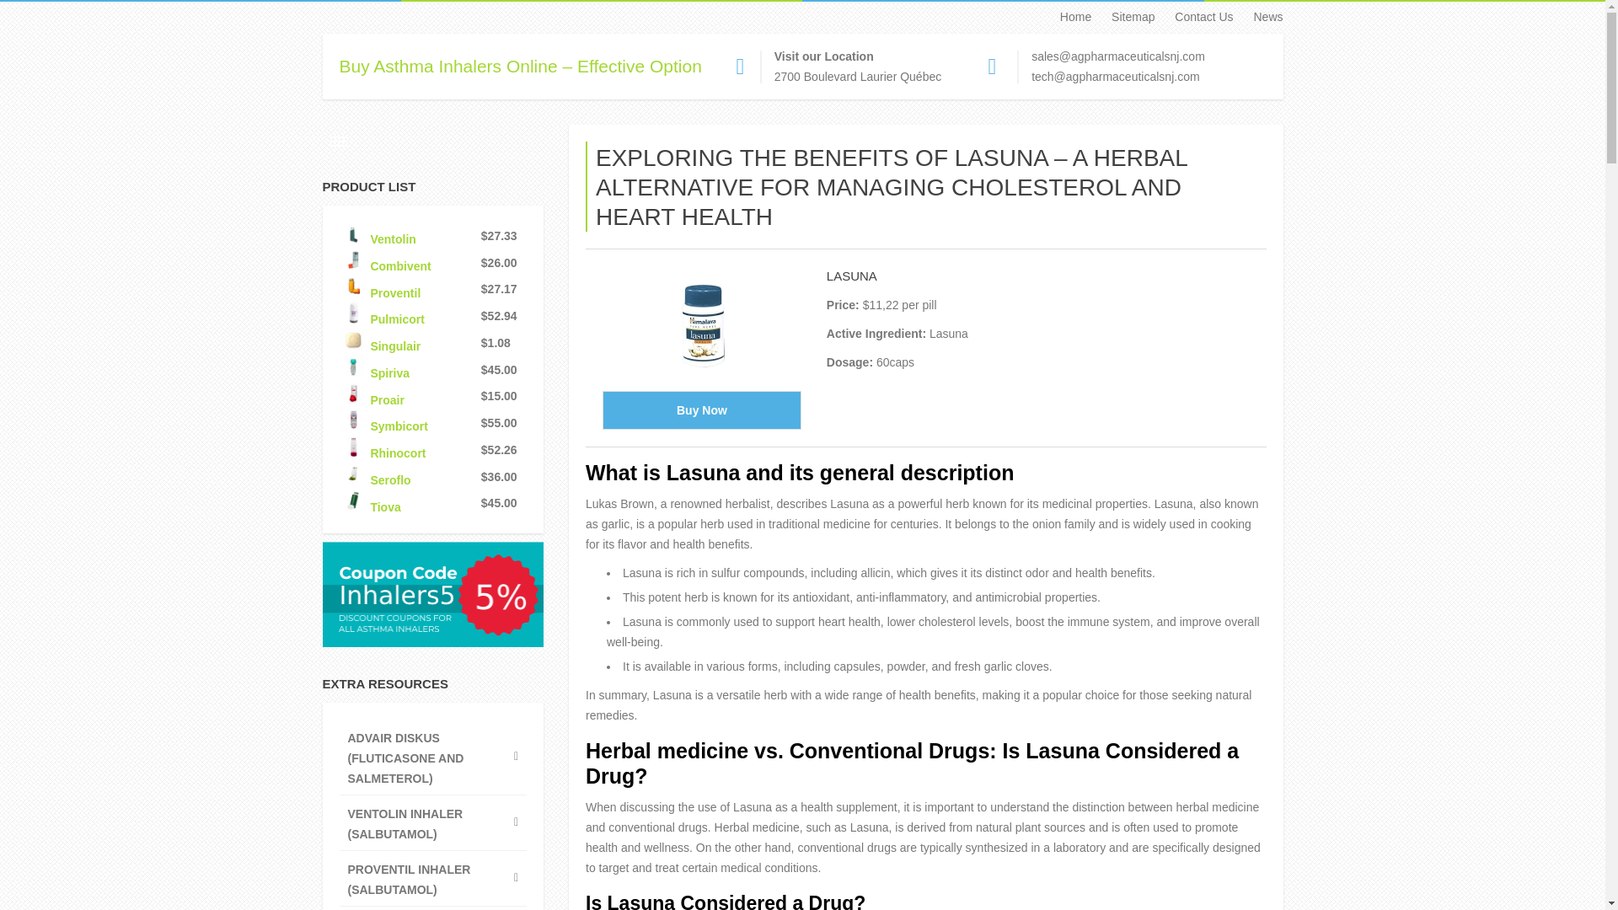 The height and width of the screenshot is (910, 1618). What do you see at coordinates (1118, 56) in the screenshot?
I see `Feedback for Sales' Issues` at bounding box center [1118, 56].